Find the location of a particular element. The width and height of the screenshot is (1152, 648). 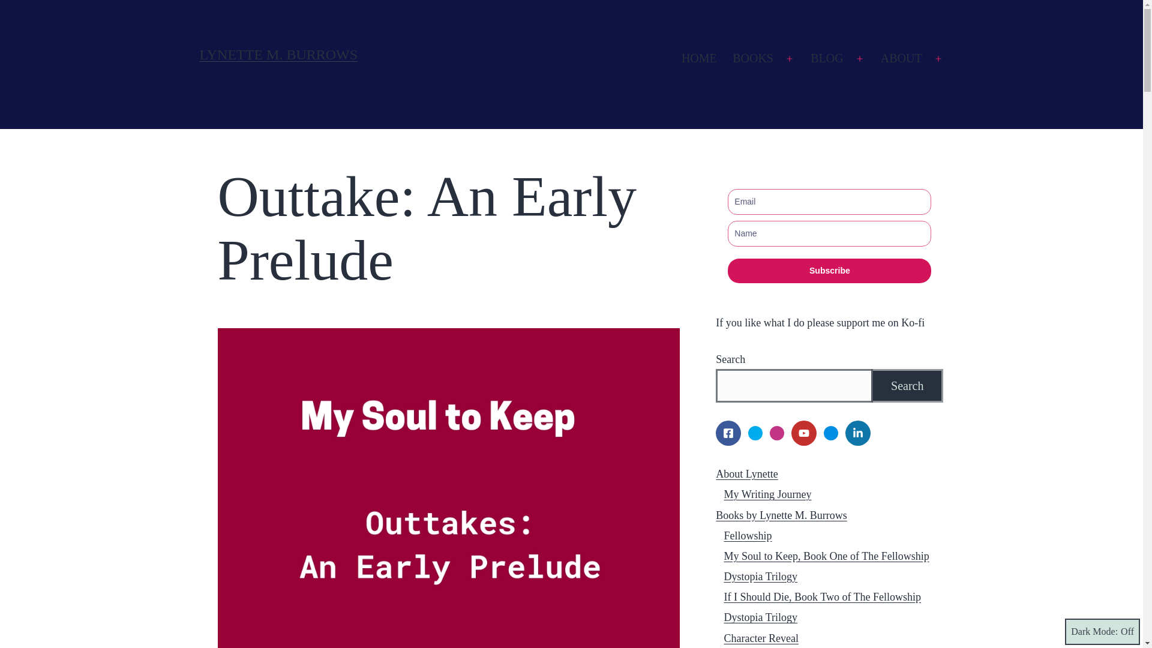

BLOG is located at coordinates (827, 59).